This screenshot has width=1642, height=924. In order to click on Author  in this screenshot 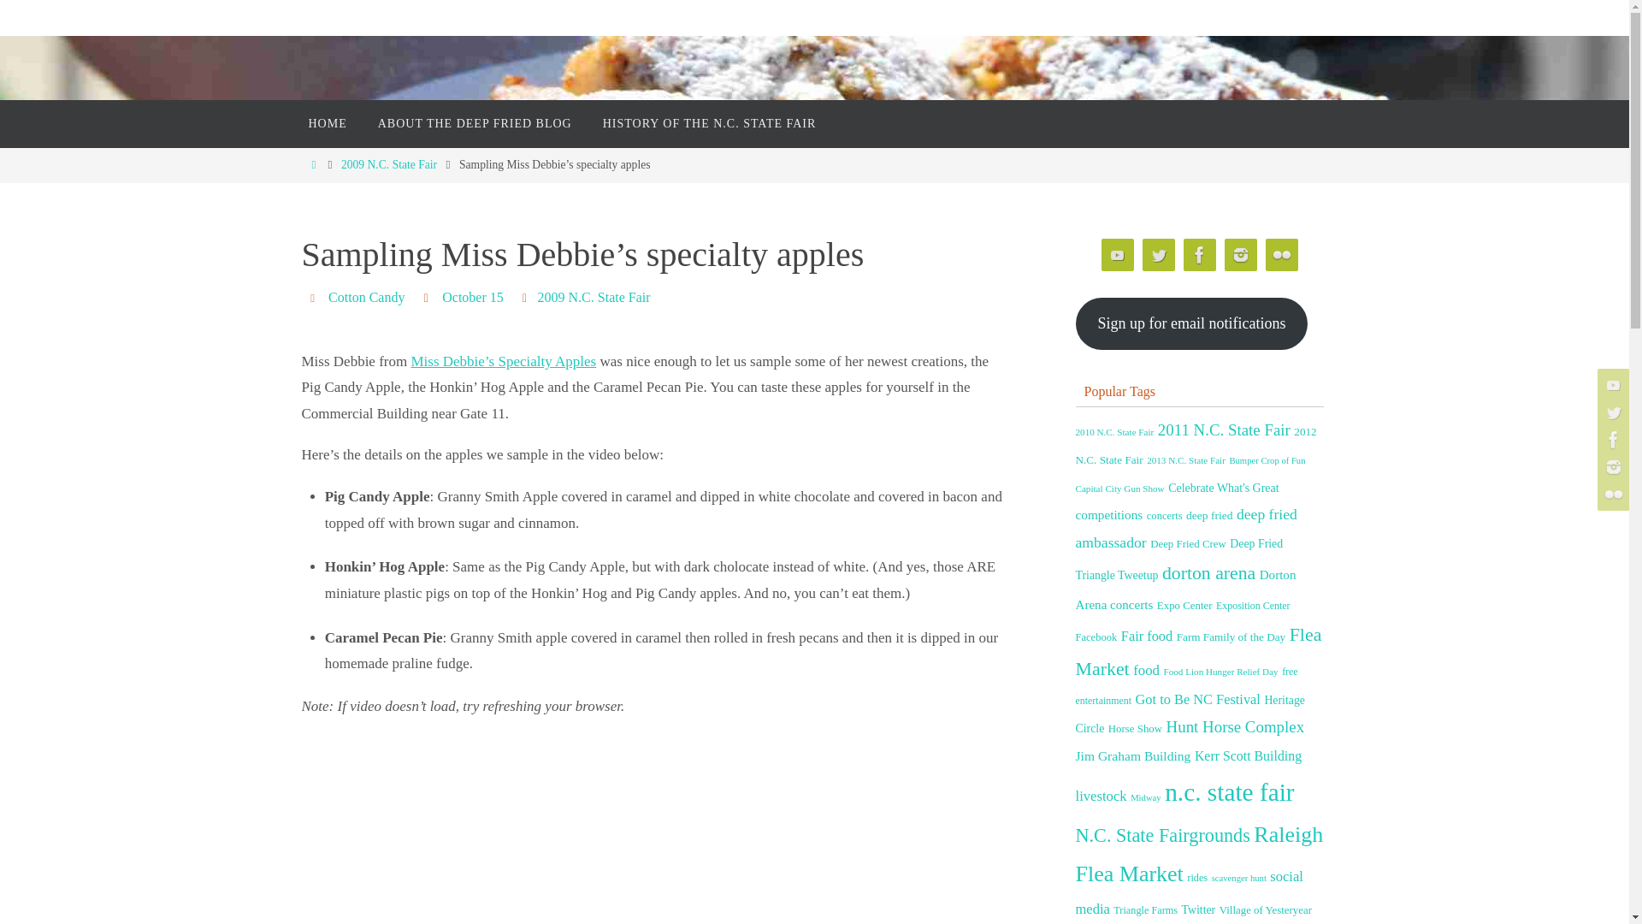, I will do `click(315, 298)`.